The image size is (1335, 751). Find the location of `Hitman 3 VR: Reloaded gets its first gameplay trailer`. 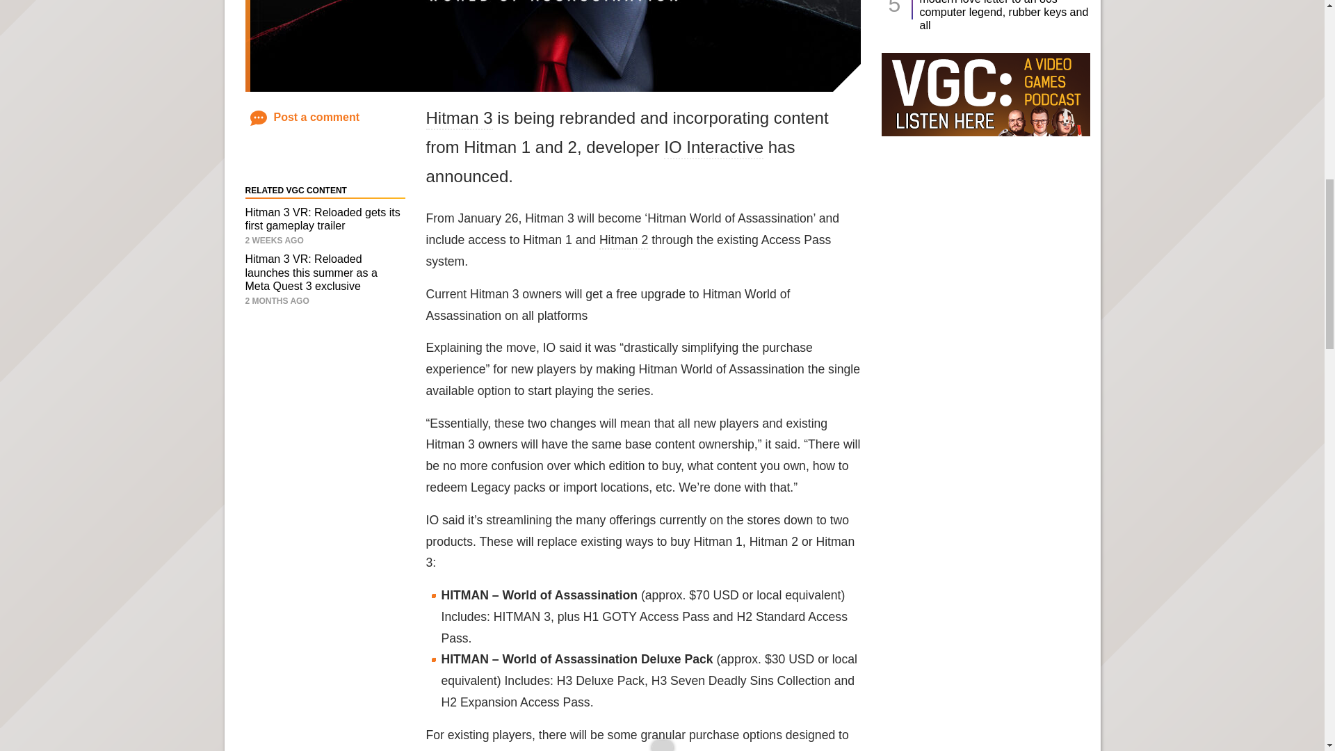

Hitman 3 VR: Reloaded gets its first gameplay trailer is located at coordinates (321, 218).